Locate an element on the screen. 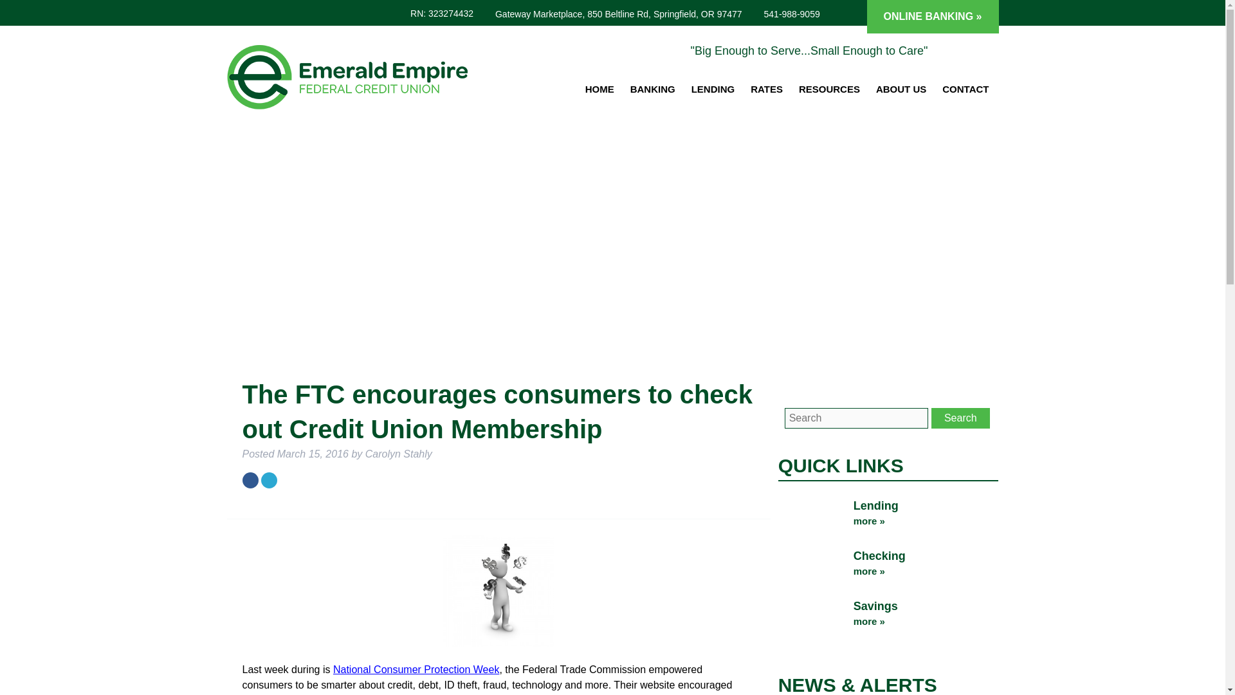  HOME is located at coordinates (601, 89).